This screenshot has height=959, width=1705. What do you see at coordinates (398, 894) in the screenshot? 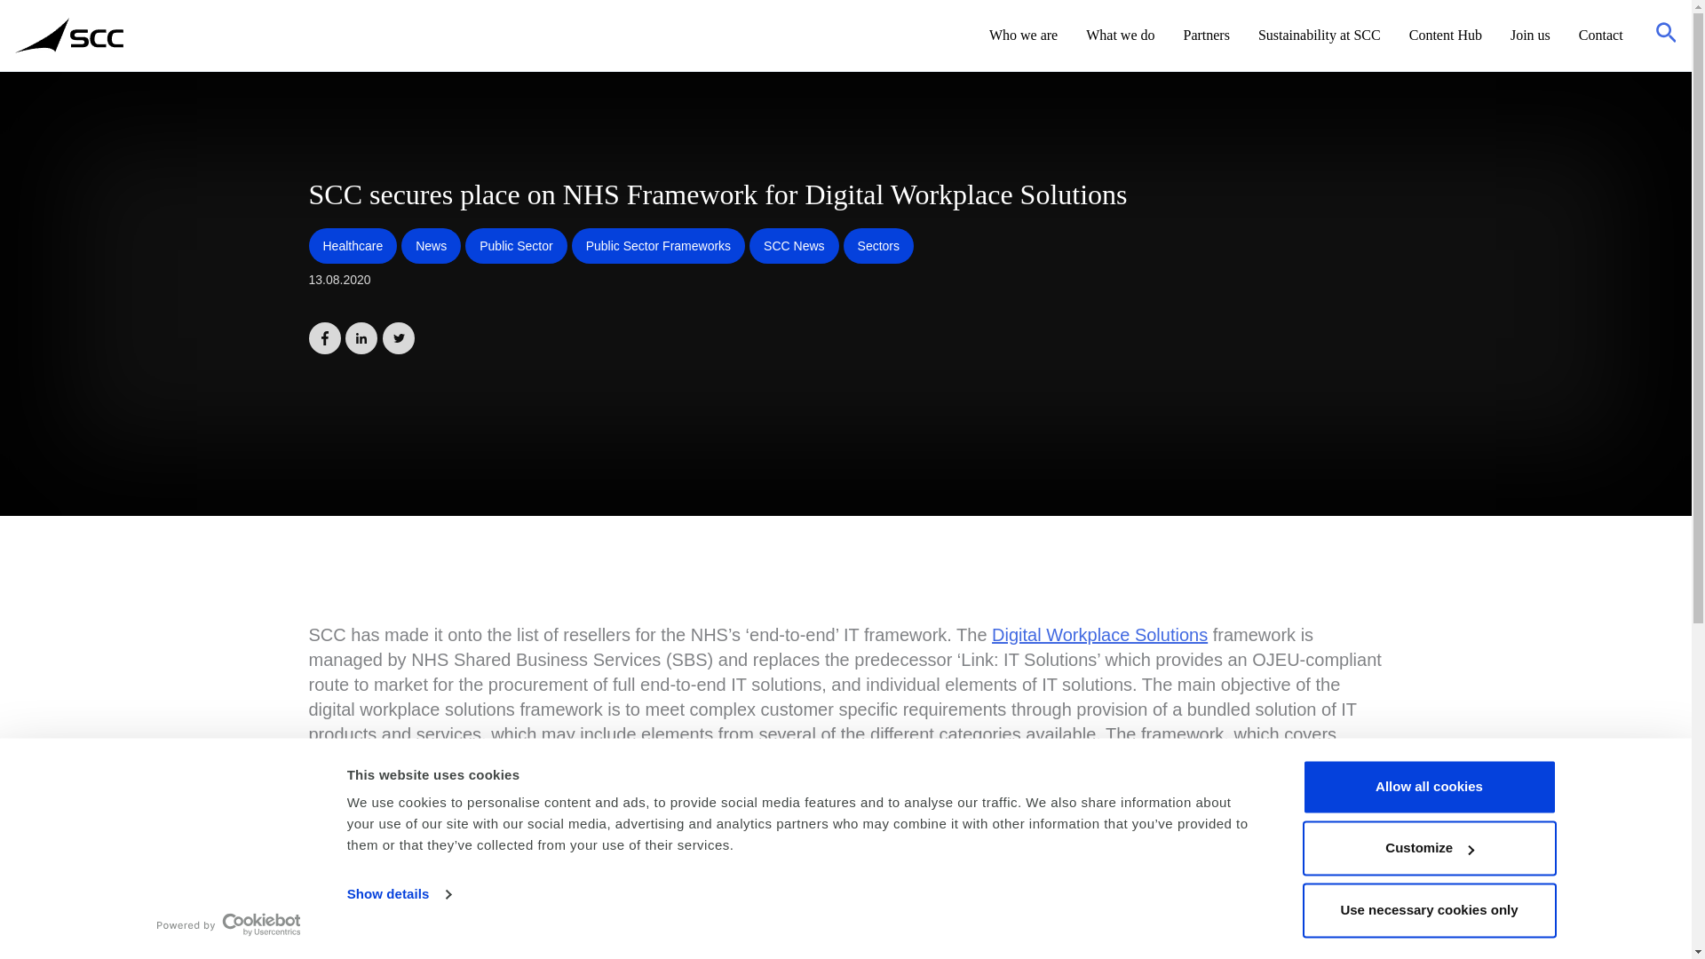
I see `Show details` at bounding box center [398, 894].